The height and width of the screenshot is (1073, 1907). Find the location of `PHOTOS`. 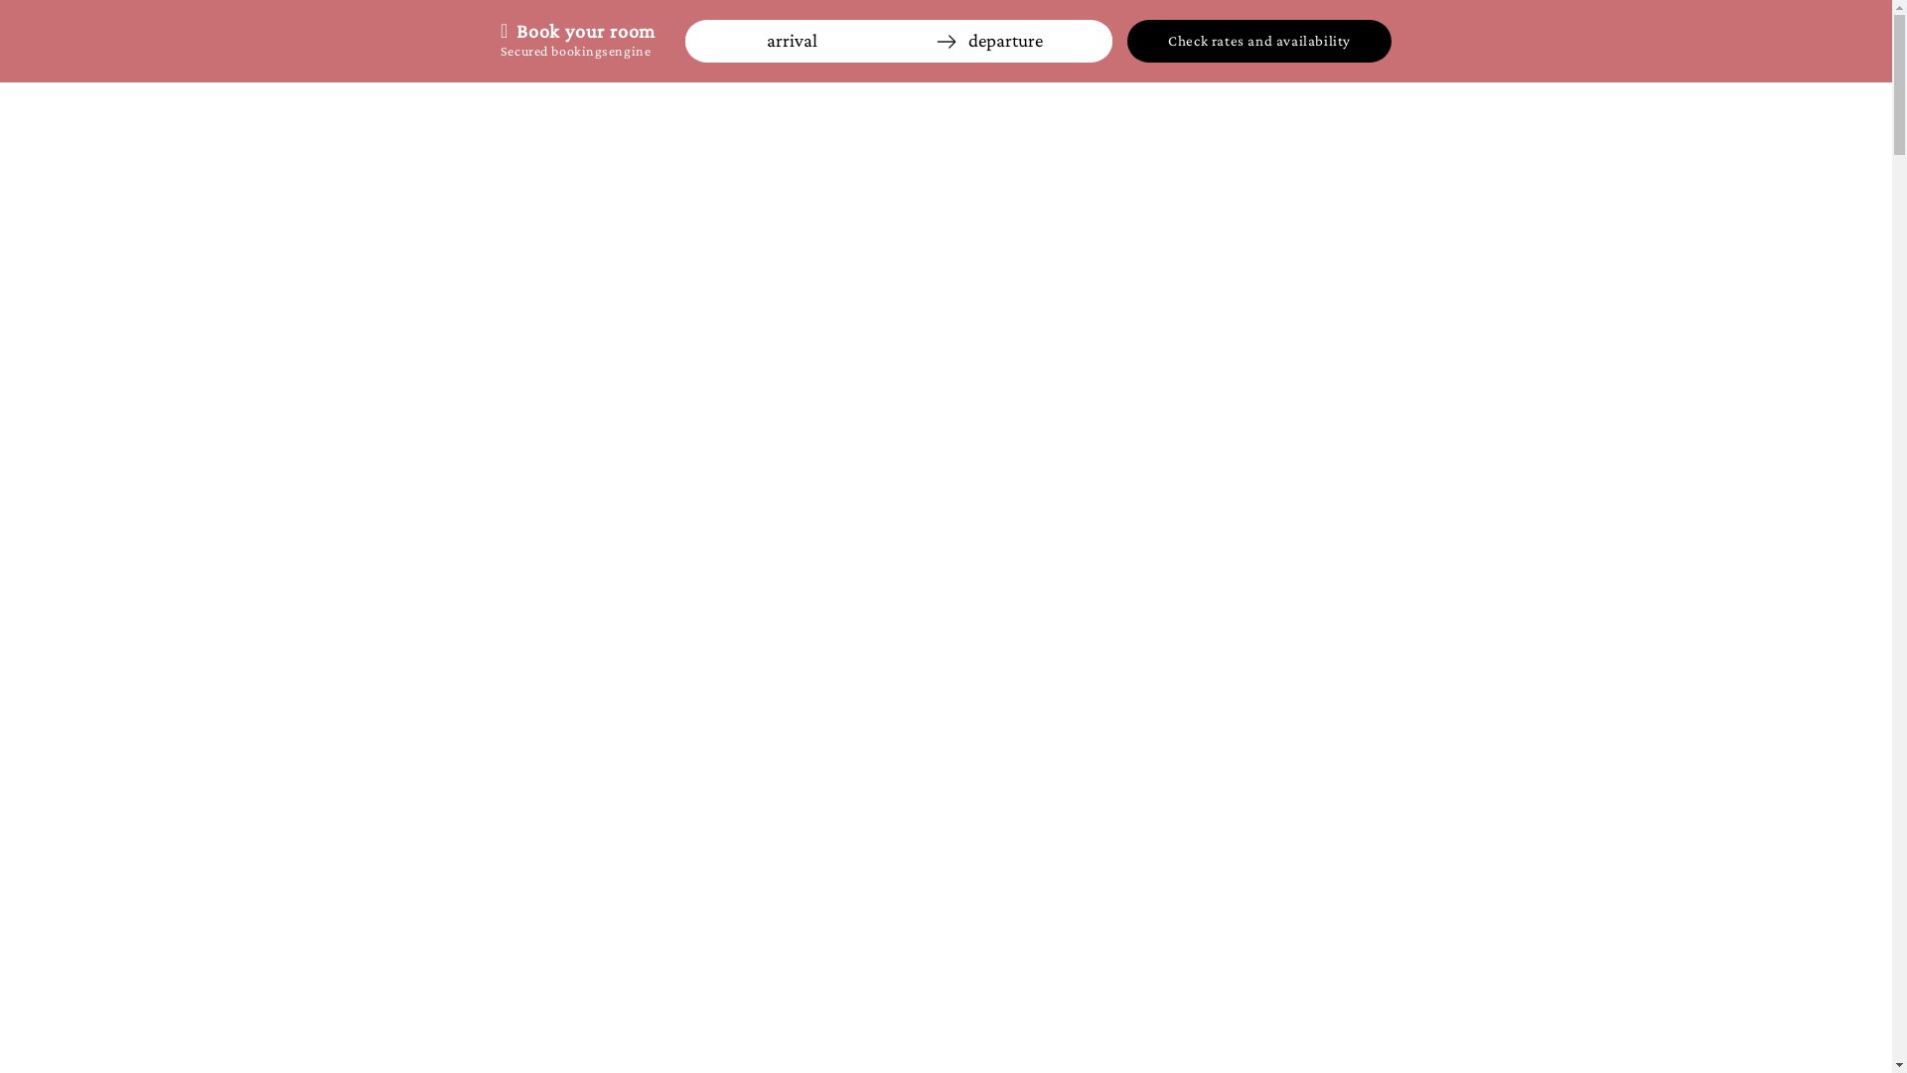

PHOTOS is located at coordinates (1021, 1029).